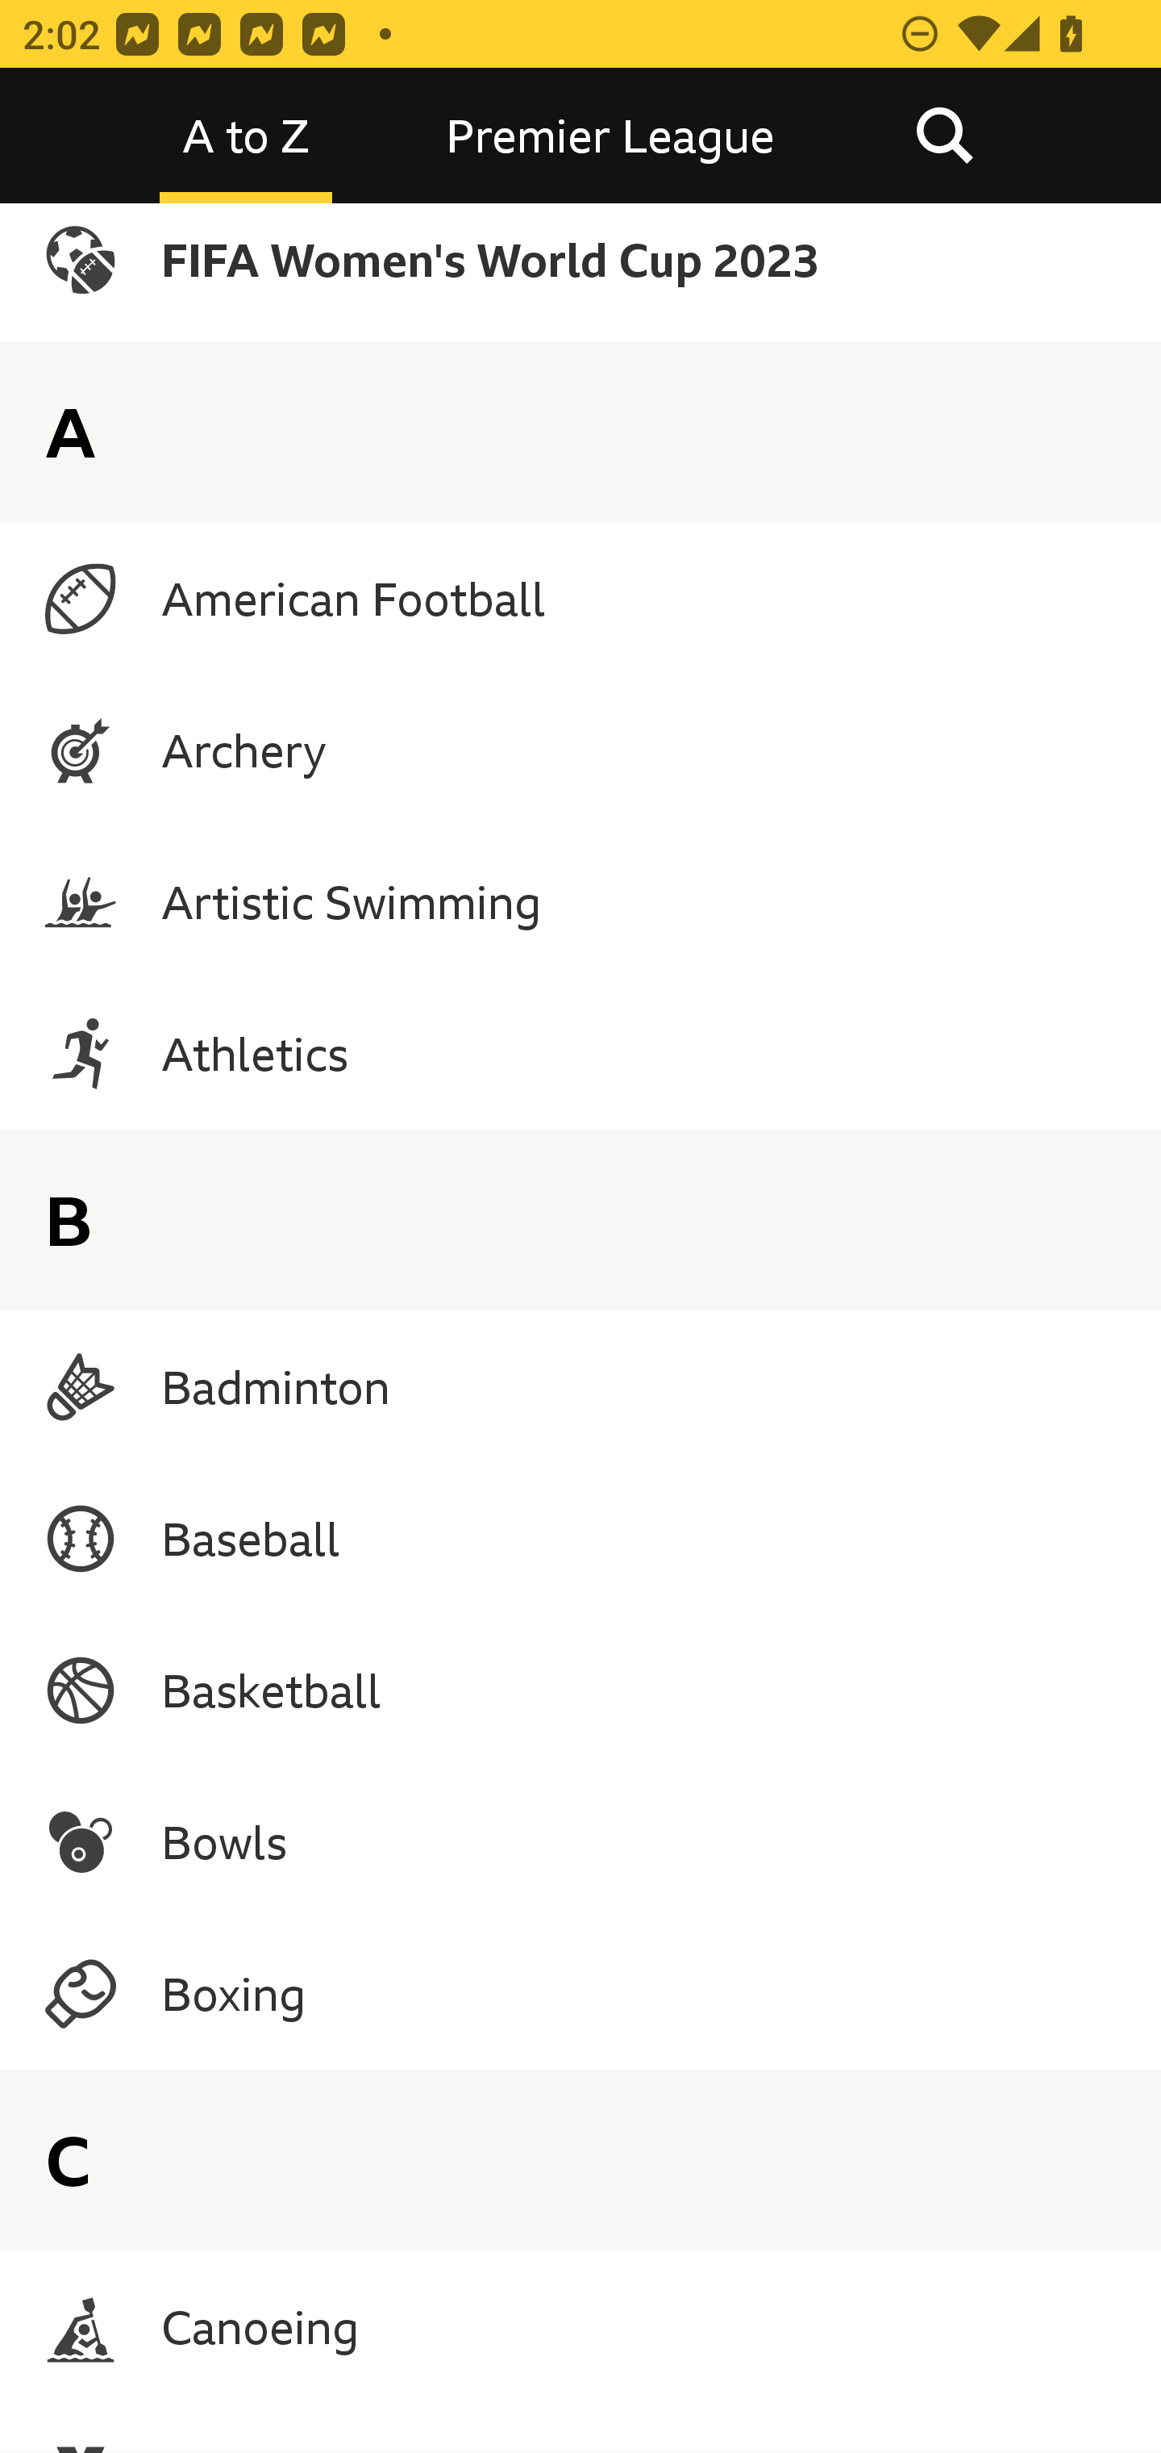 This screenshot has width=1161, height=2453. What do you see at coordinates (580, 599) in the screenshot?
I see `American Football` at bounding box center [580, 599].